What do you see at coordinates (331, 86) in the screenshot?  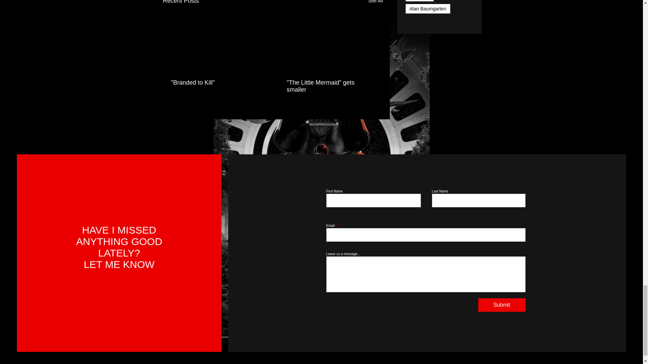 I see `"The Little Mermaid" gets smaller` at bounding box center [331, 86].